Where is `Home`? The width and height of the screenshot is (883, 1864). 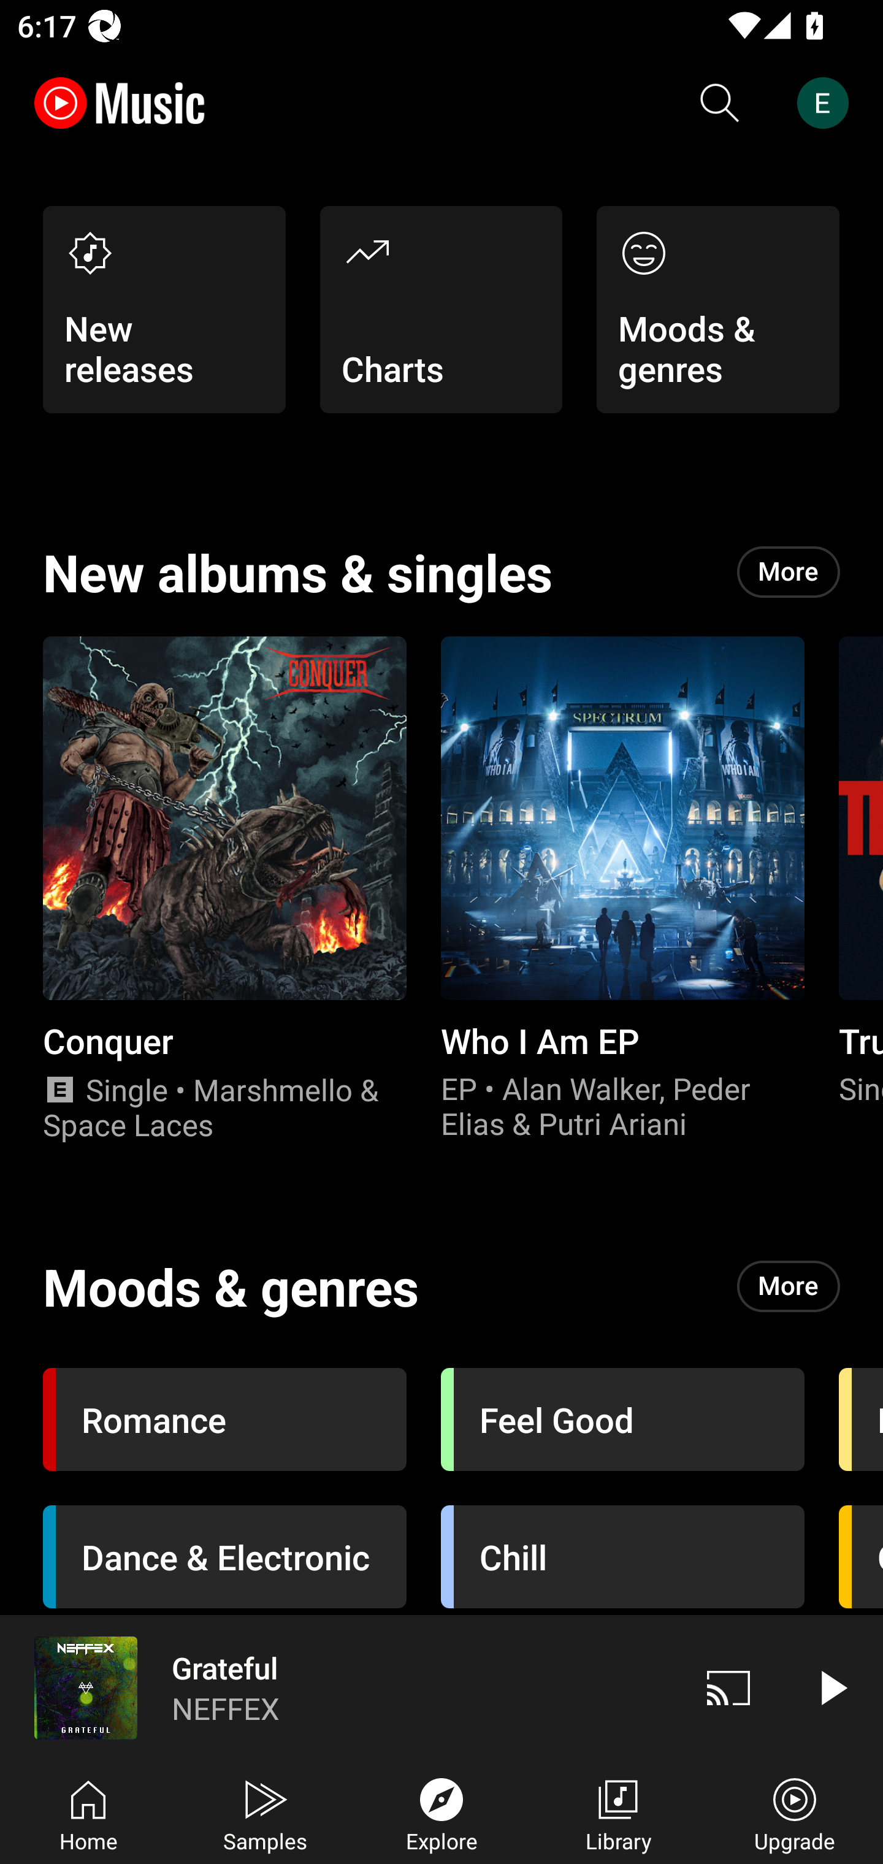 Home is located at coordinates (88, 1812).